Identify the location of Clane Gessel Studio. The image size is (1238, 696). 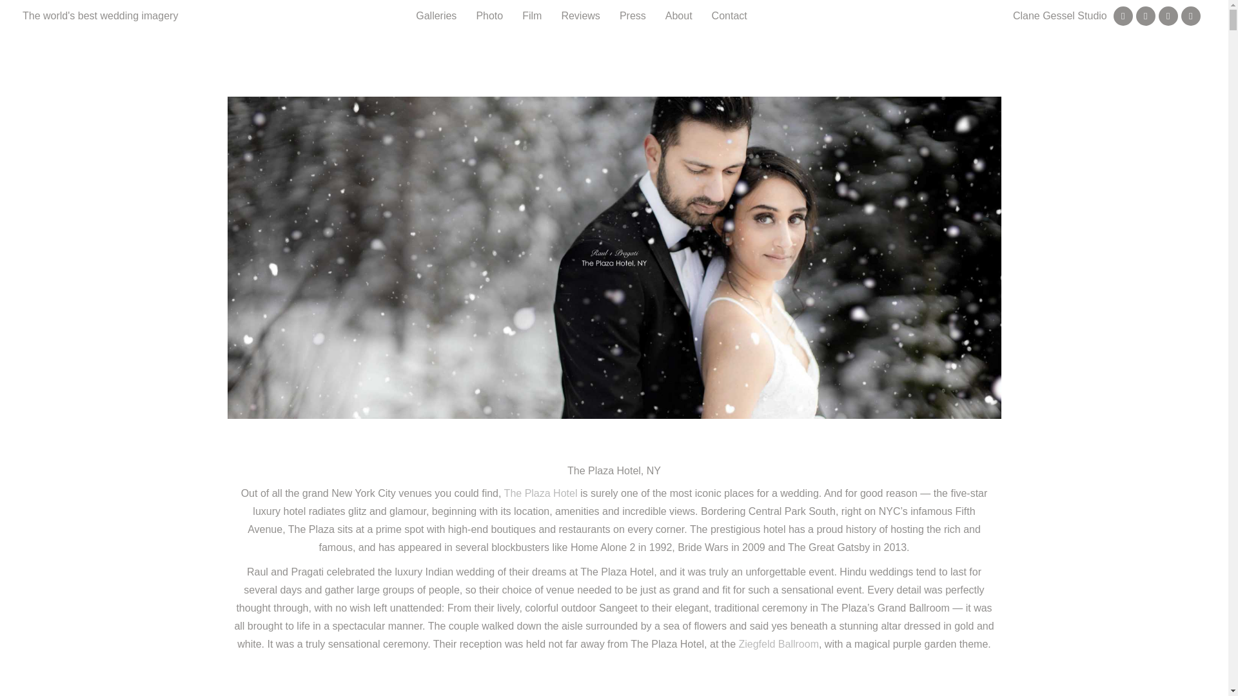
(1059, 15).